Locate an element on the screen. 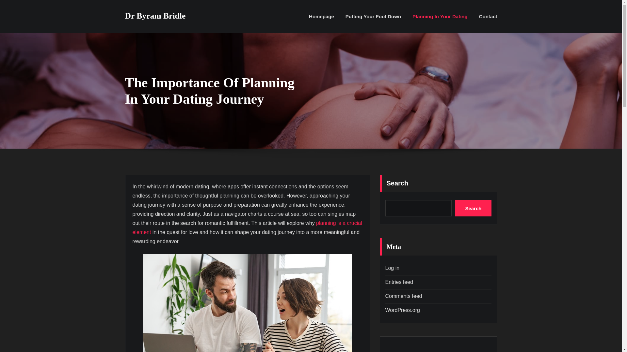 Image resolution: width=627 pixels, height=352 pixels. Dr Byram Bridle is located at coordinates (155, 16).